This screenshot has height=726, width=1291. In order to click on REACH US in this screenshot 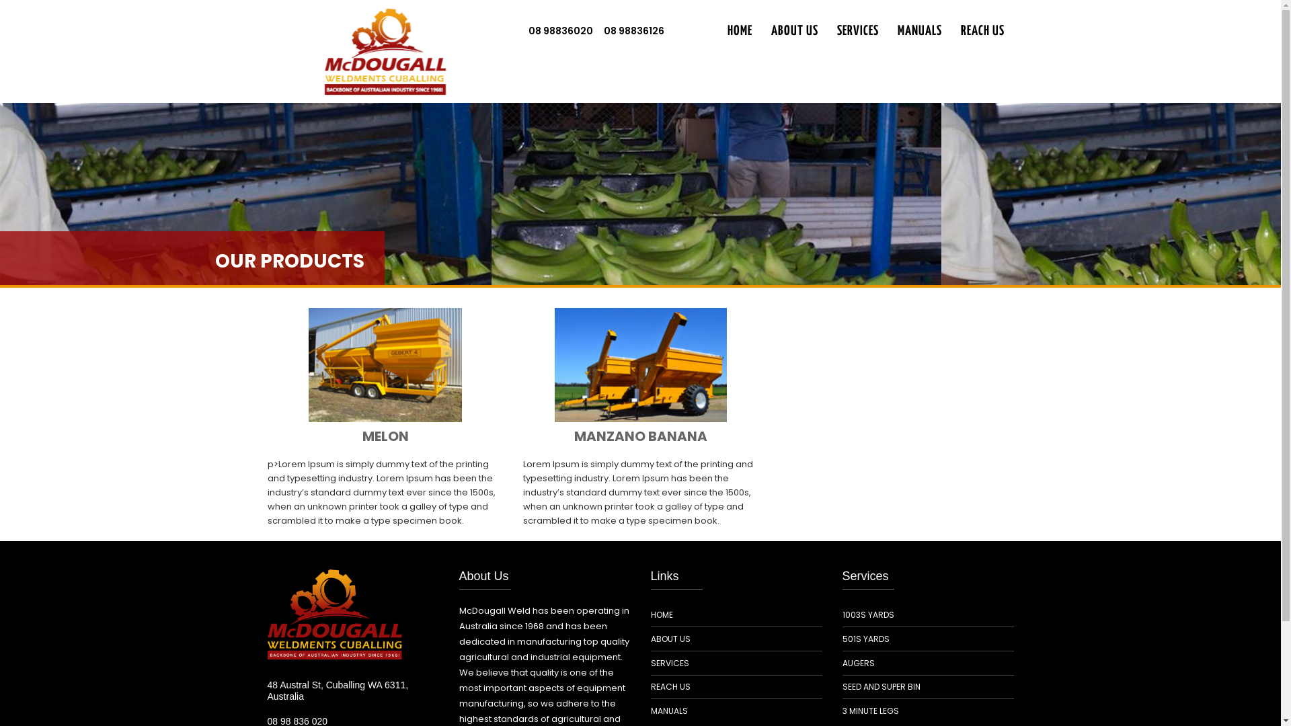, I will do `click(982, 32)`.